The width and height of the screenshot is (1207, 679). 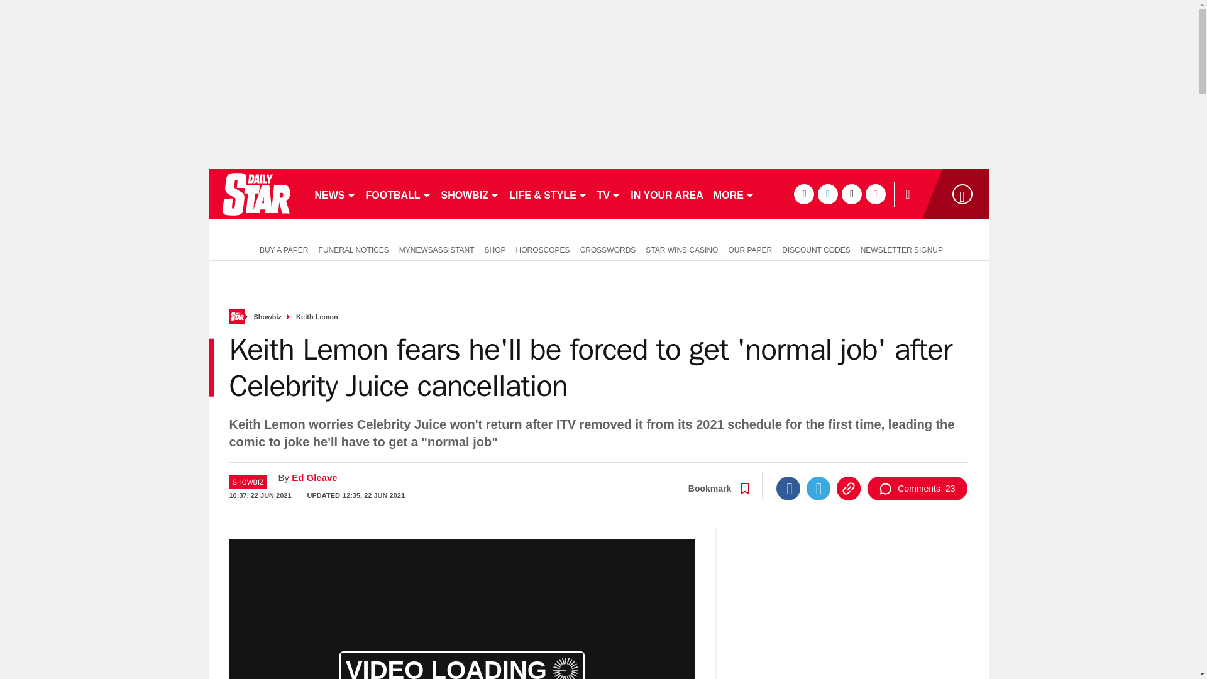 I want to click on Comments, so click(x=917, y=488).